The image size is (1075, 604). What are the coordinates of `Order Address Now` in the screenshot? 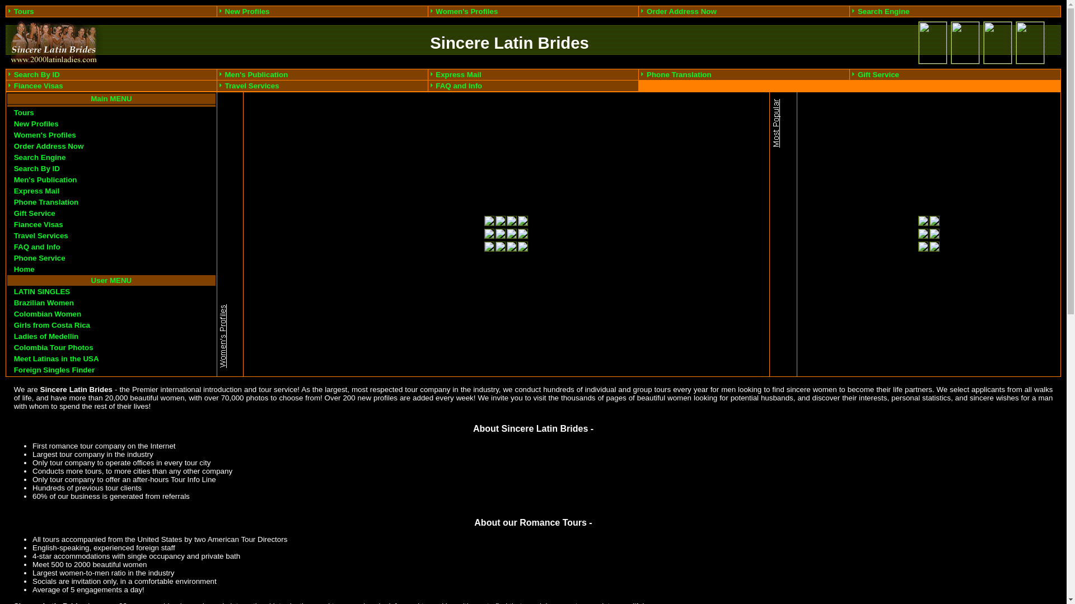 It's located at (49, 147).